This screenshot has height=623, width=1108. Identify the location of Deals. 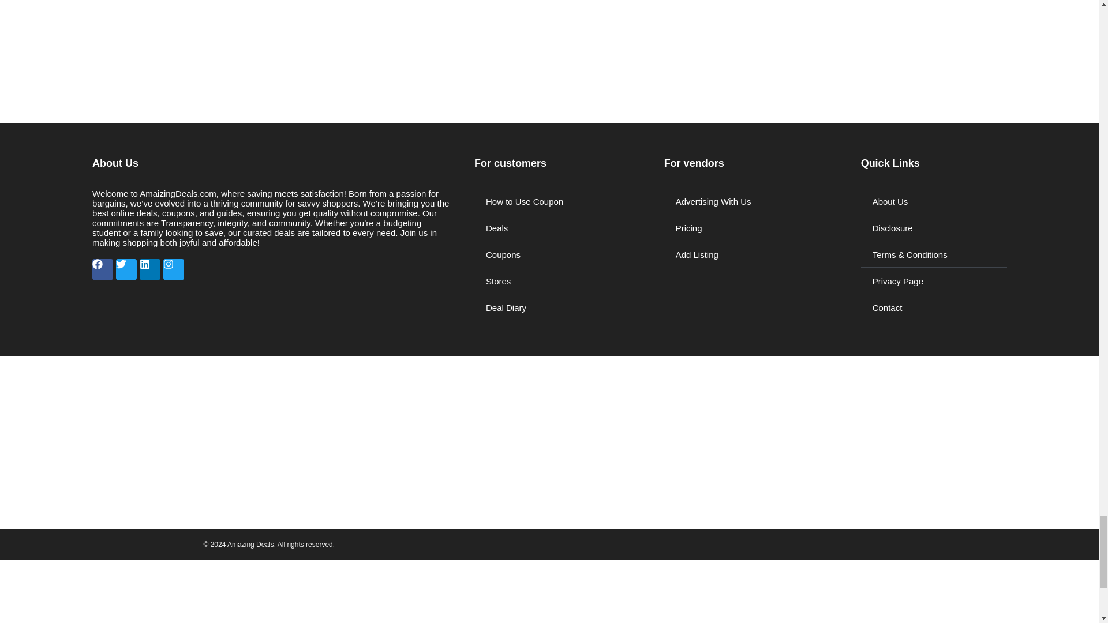
(557, 228).